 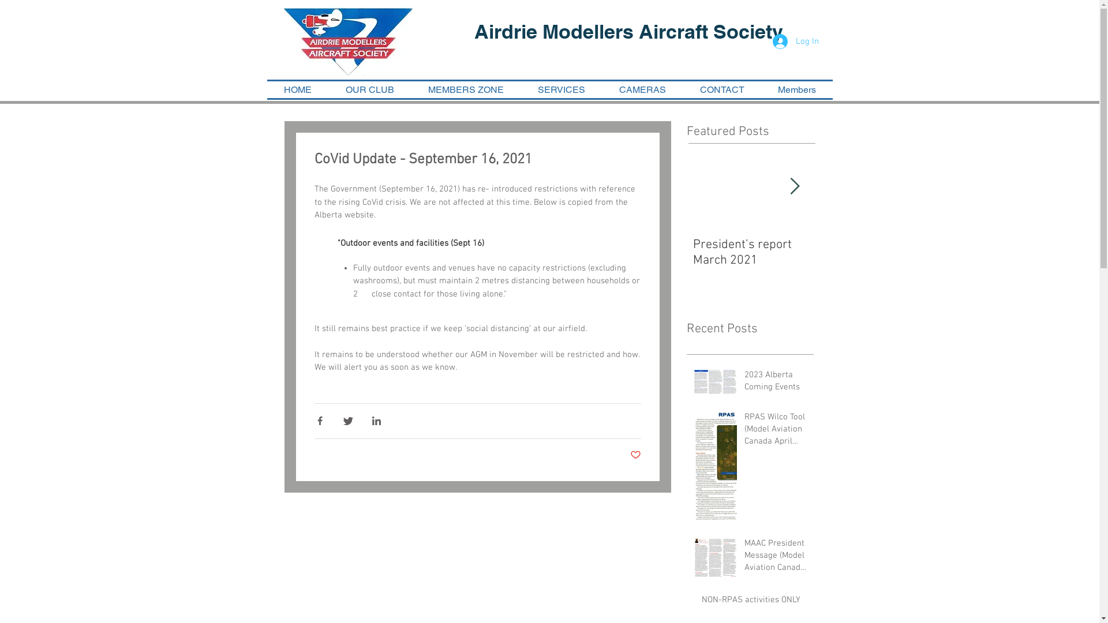 I want to click on Bylaws and Policy Manual, so click(x=750, y=253).